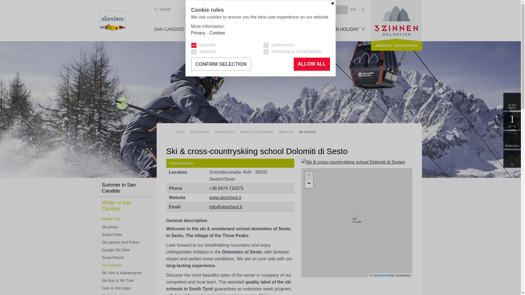  Describe the element at coordinates (169, 29) in the screenshot. I see `SAN CANDIDO` at that location.